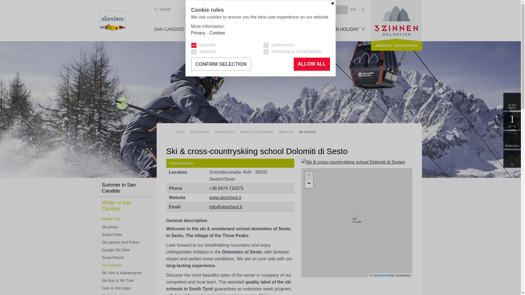  Describe the element at coordinates (169, 29) in the screenshot. I see `SAN CANDIDO` at that location.